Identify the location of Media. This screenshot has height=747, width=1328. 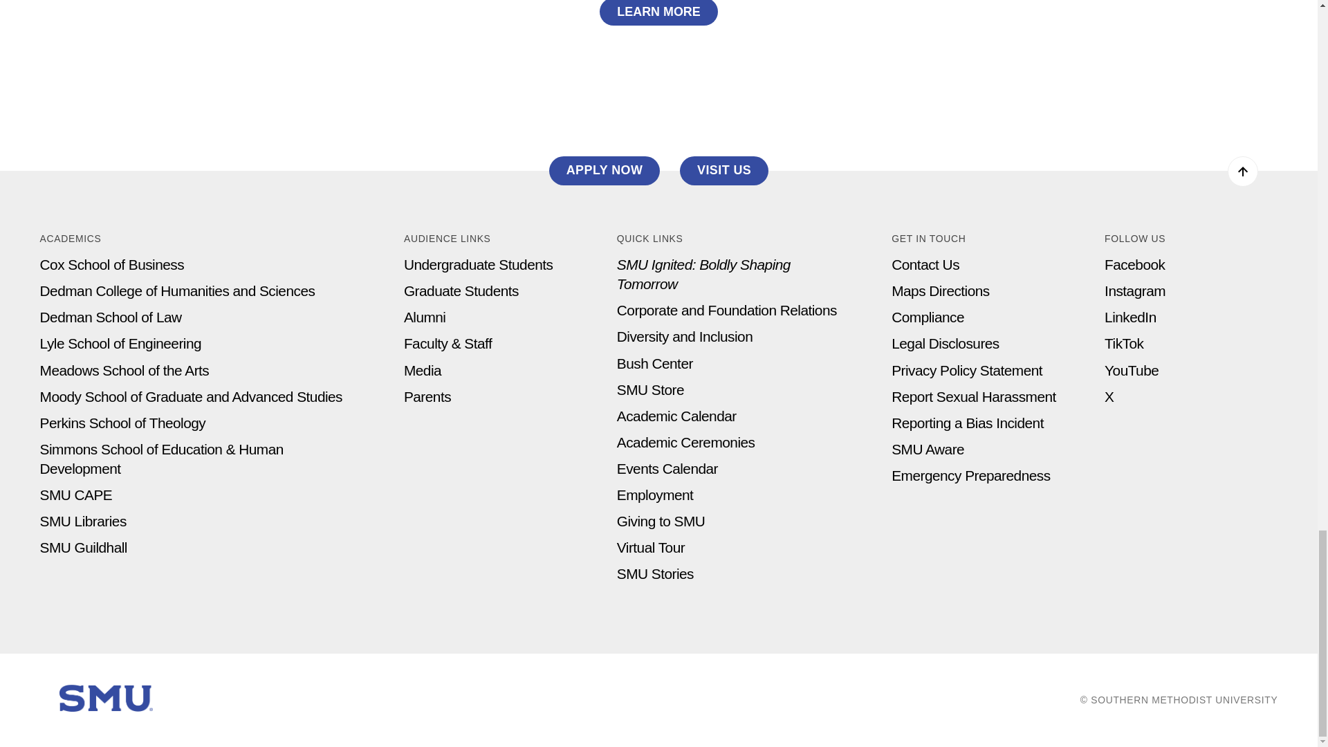
(422, 369).